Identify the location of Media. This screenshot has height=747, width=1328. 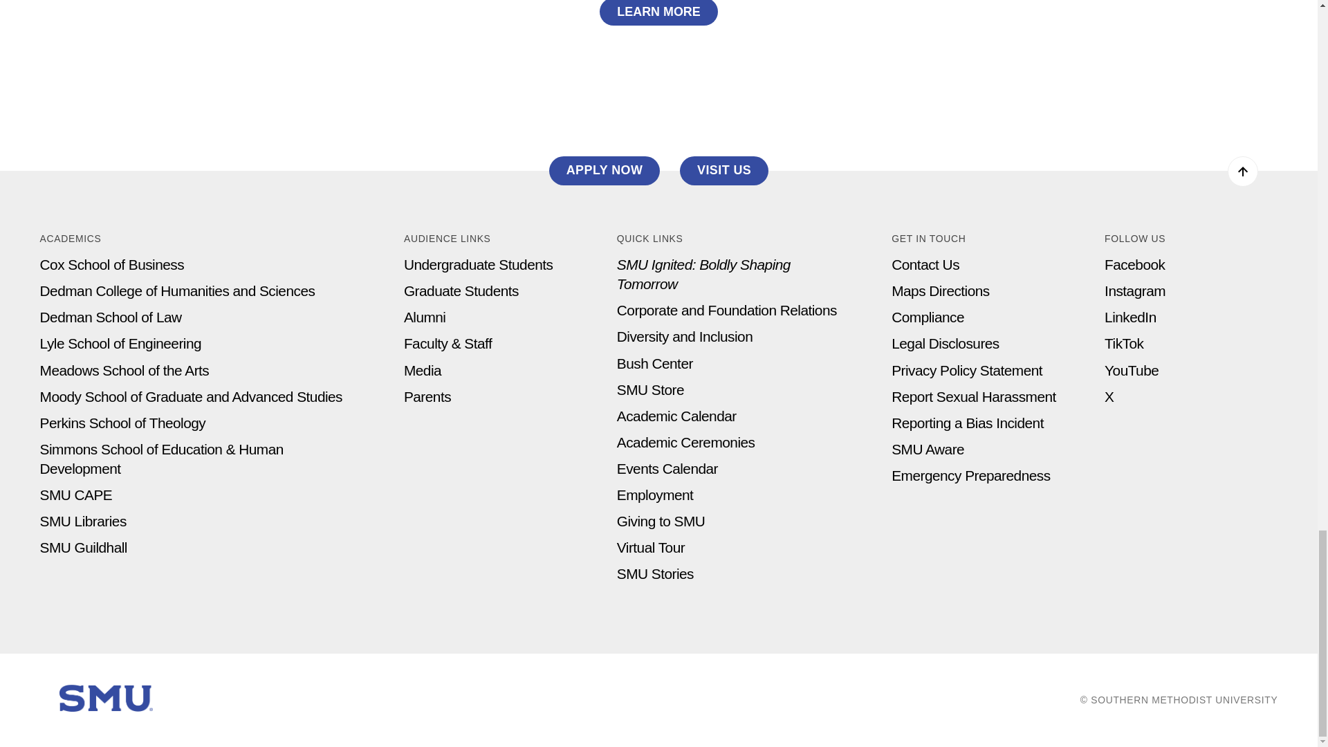
(422, 369).